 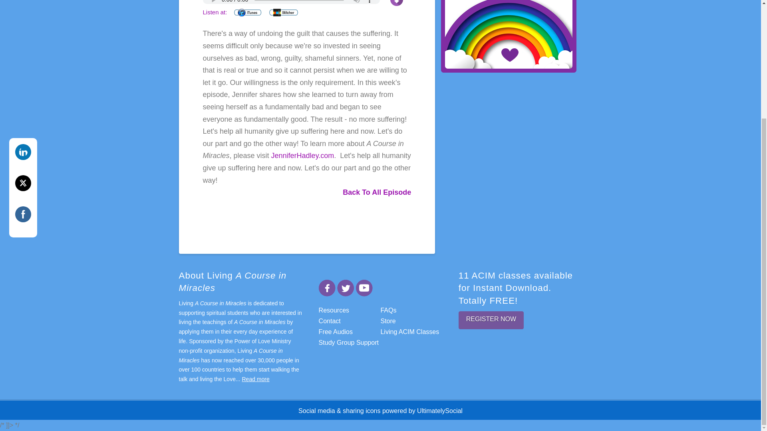 I want to click on JenniferHadley.com, so click(x=303, y=156).